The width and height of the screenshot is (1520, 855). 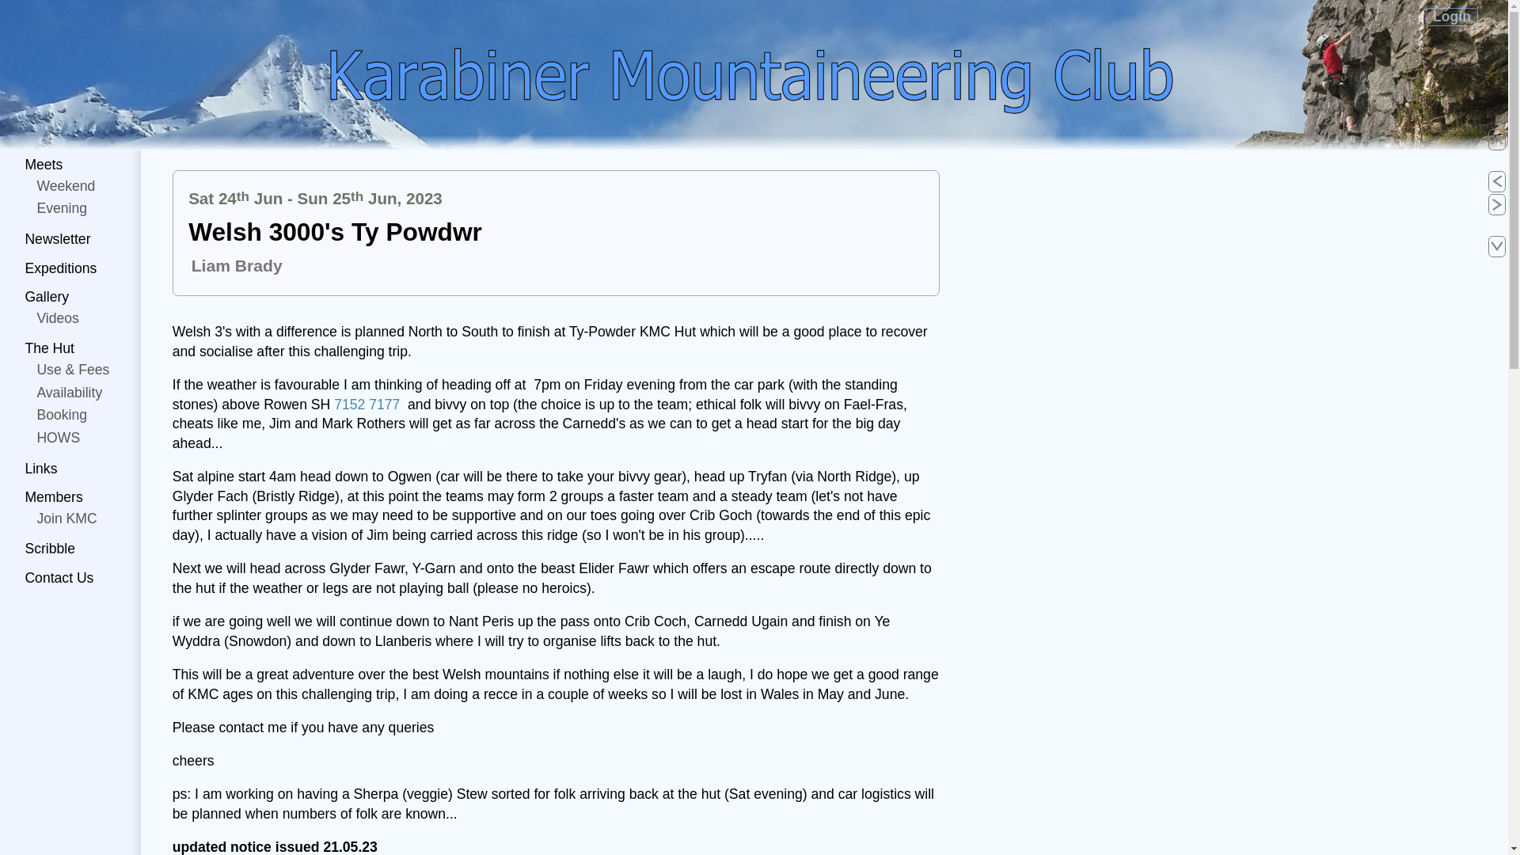 I want to click on Home Page, so click(x=747, y=74).